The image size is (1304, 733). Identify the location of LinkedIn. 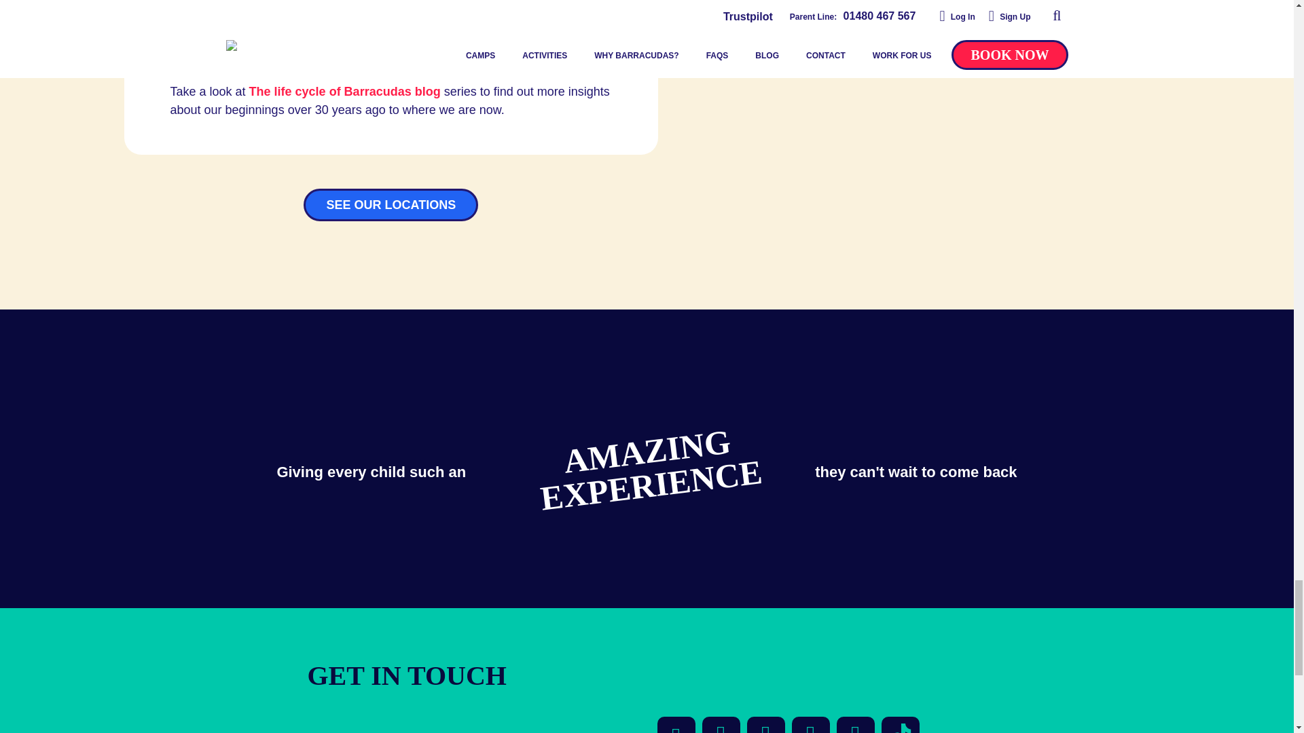
(856, 725).